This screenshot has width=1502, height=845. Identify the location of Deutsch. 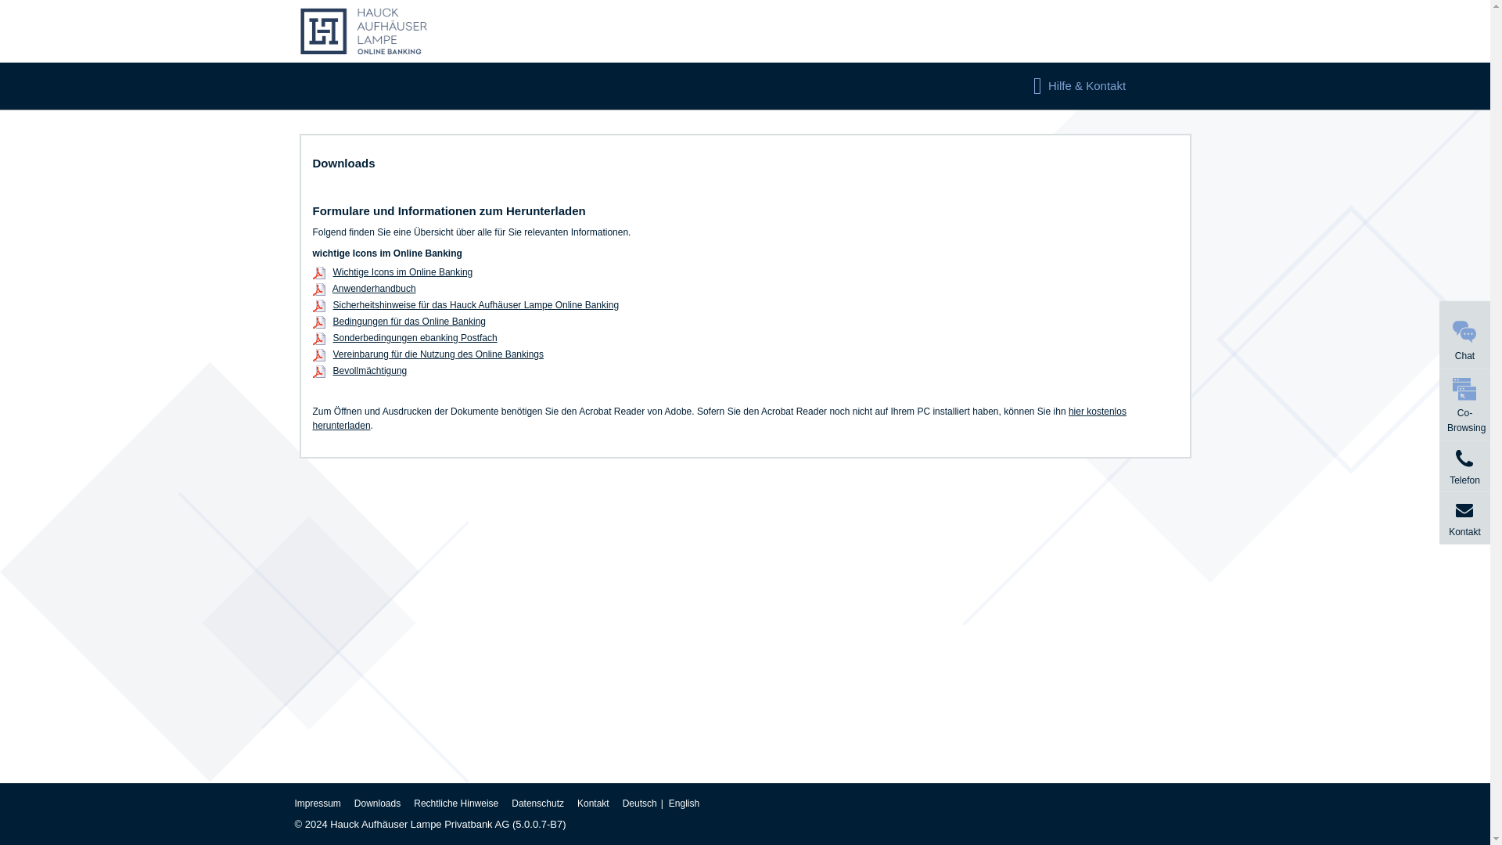
(645, 803).